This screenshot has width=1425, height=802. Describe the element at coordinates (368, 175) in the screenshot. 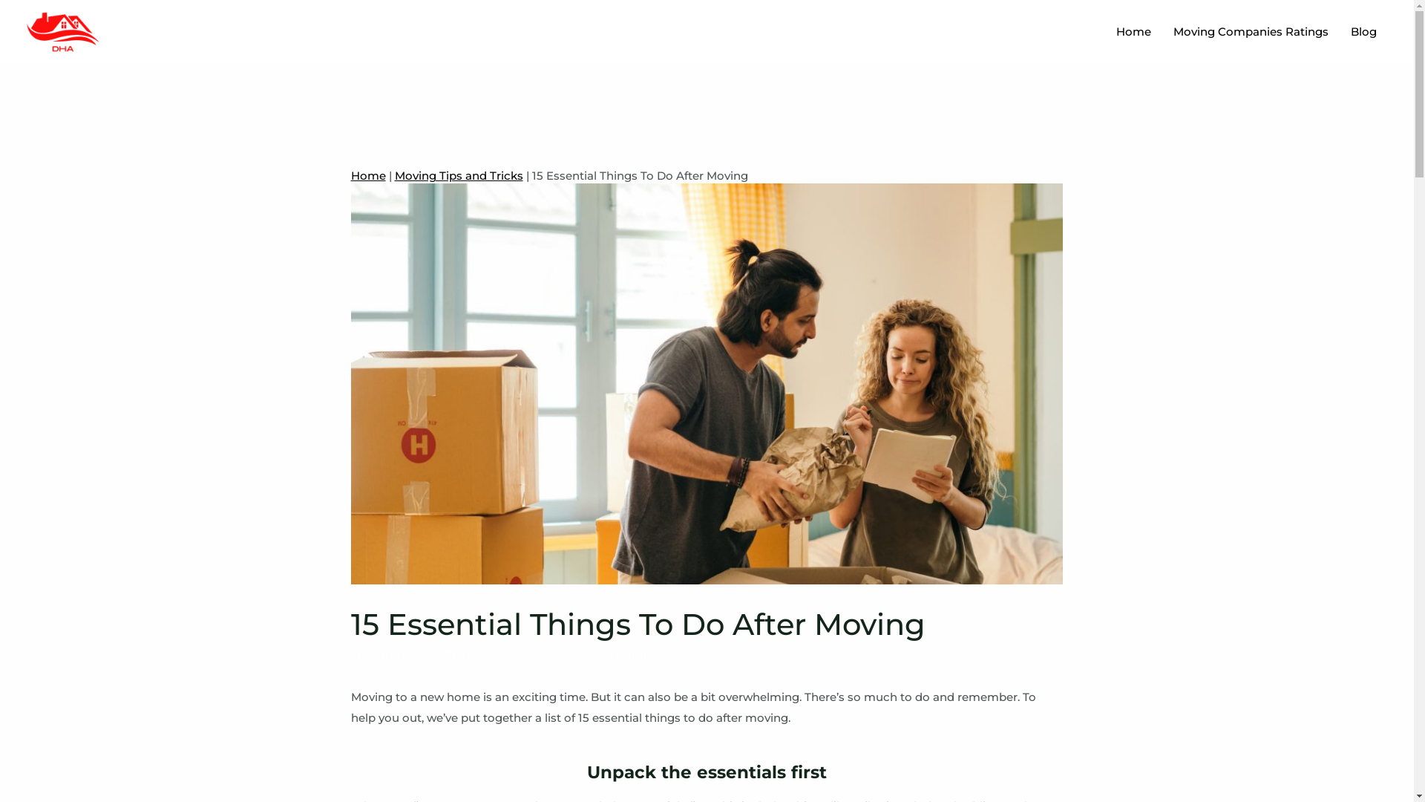

I see `Home` at that location.